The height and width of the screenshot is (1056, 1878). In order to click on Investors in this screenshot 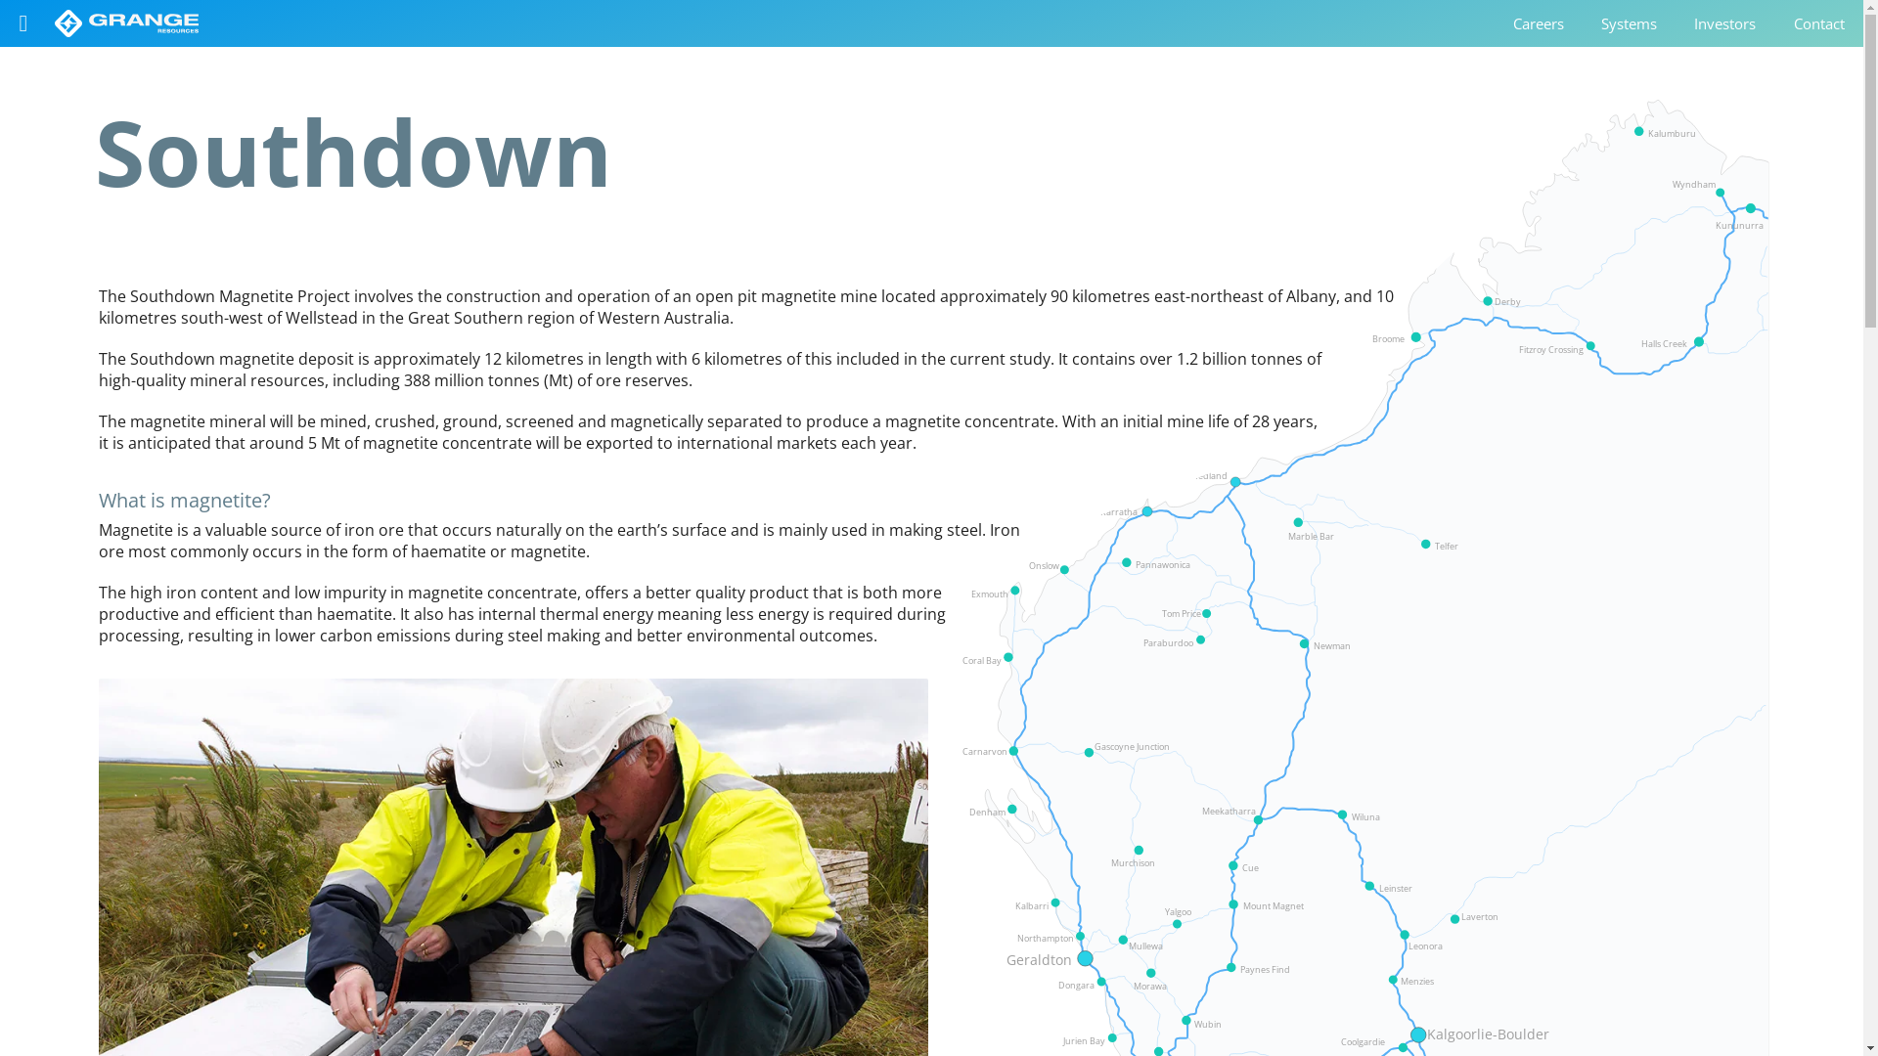, I will do `click(1725, 23)`.